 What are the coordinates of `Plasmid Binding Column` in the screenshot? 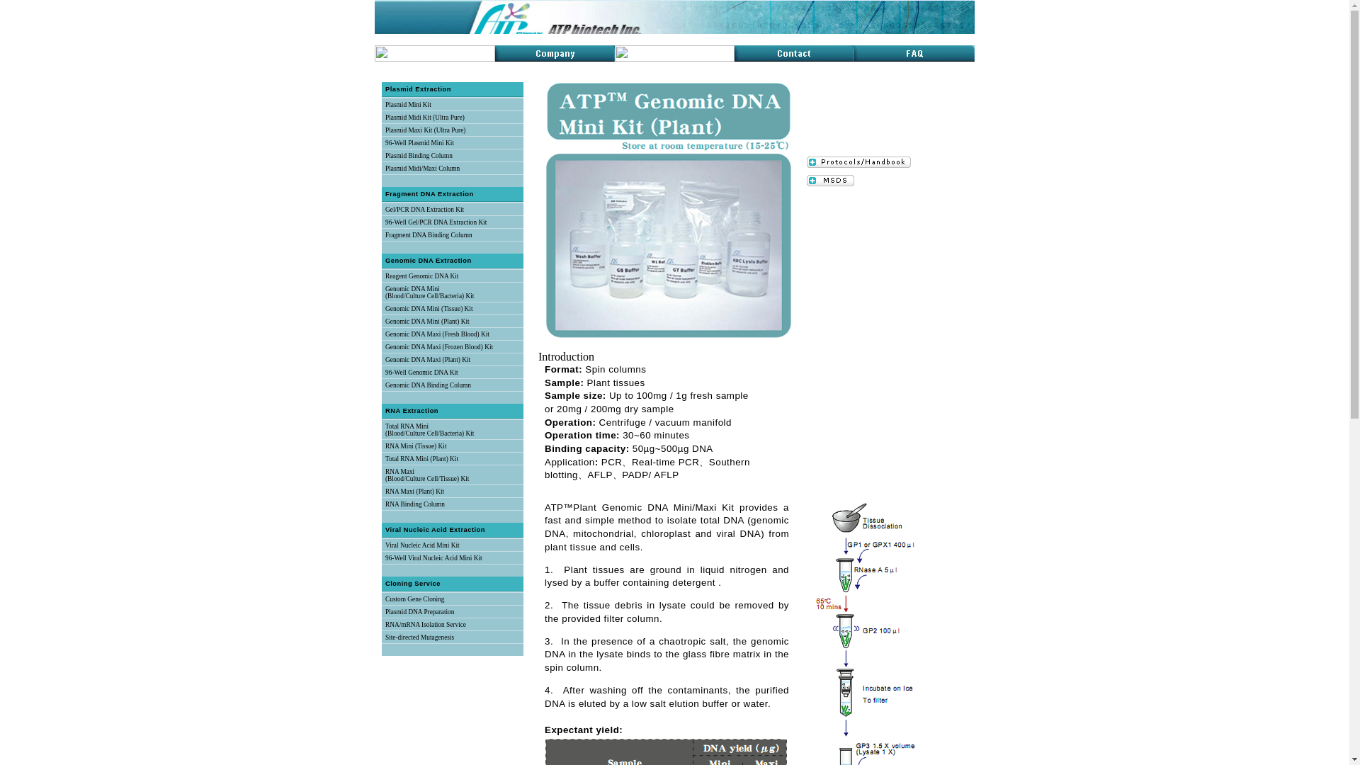 It's located at (419, 155).